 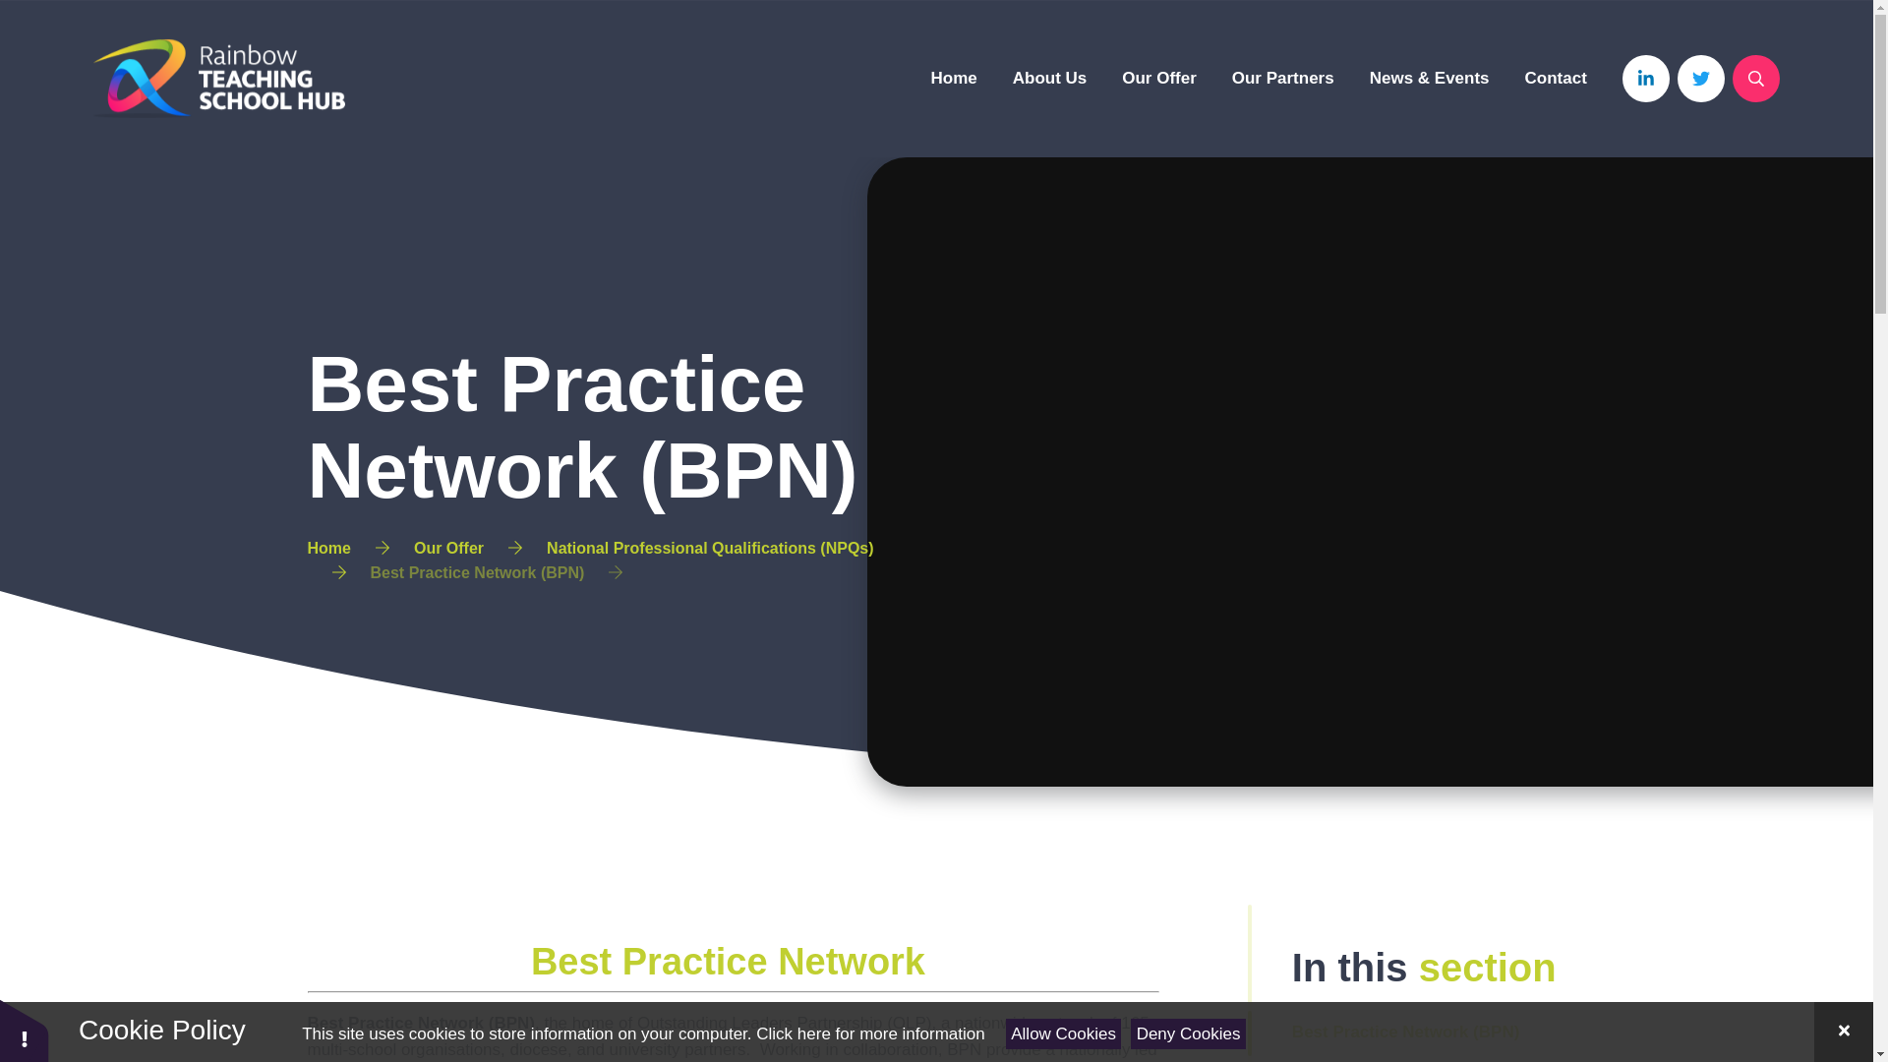 What do you see at coordinates (1158, 78) in the screenshot?
I see `Our Offer` at bounding box center [1158, 78].